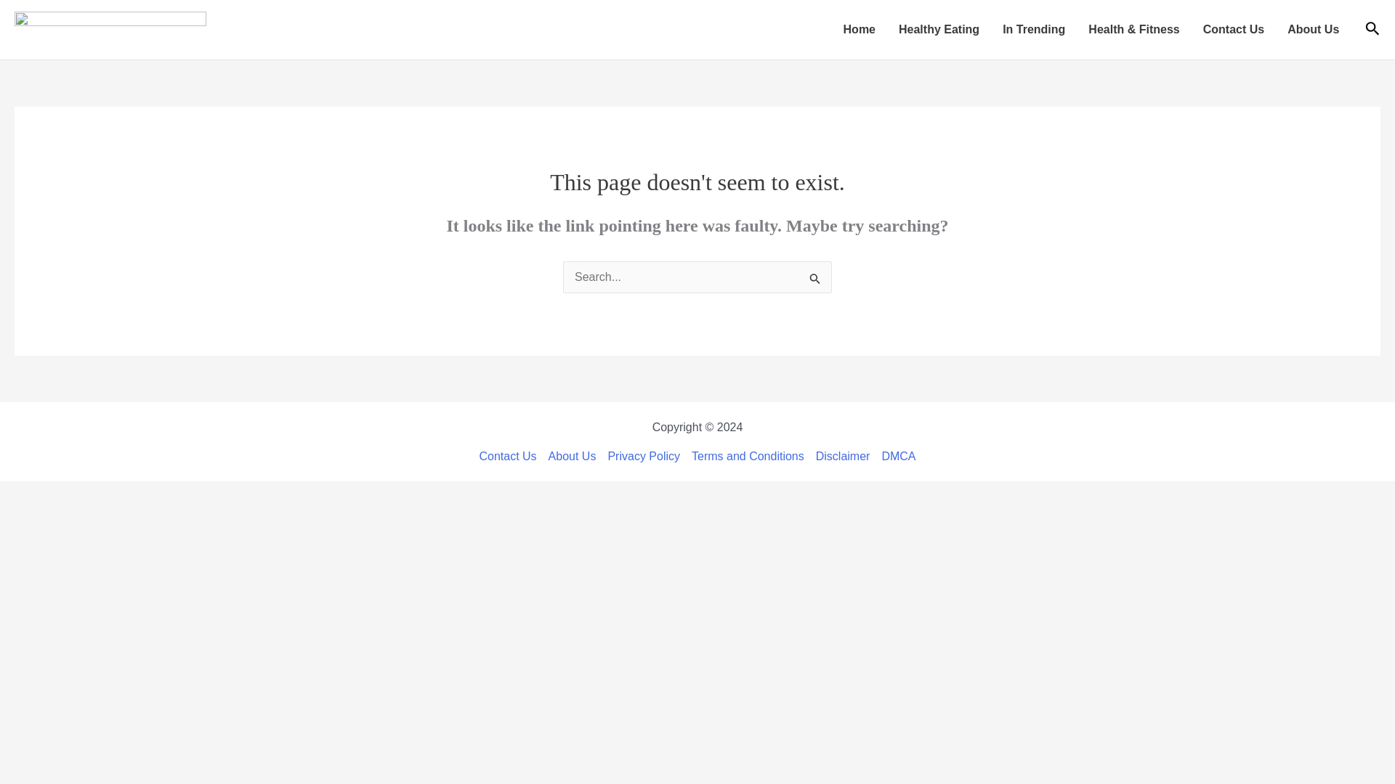 The width and height of the screenshot is (1395, 784). What do you see at coordinates (1313, 30) in the screenshot?
I see `About Us` at bounding box center [1313, 30].